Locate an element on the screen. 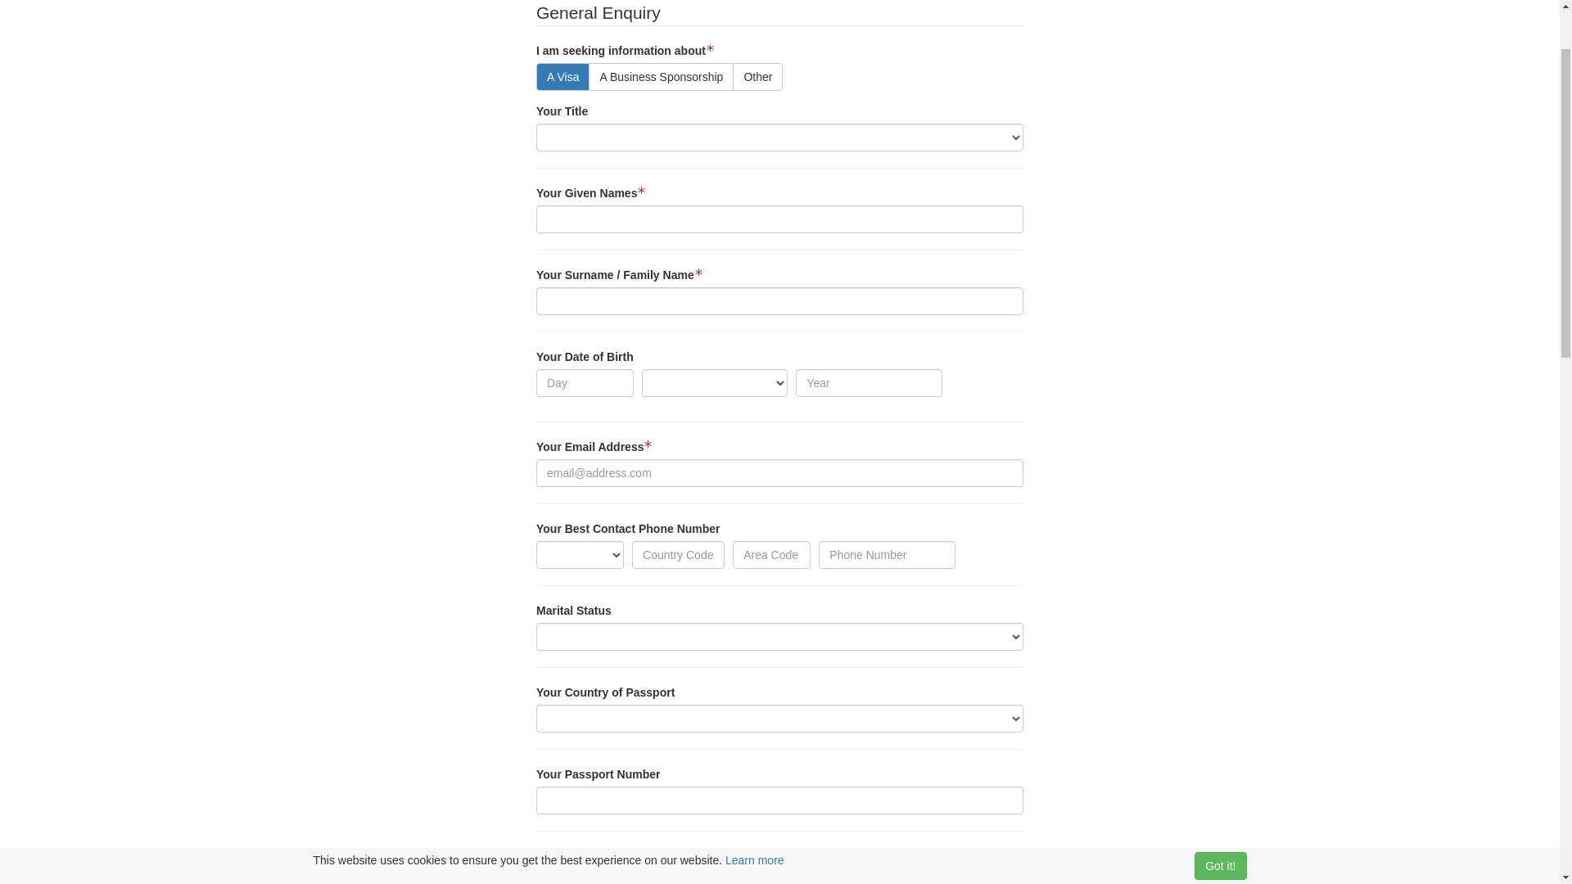 The height and width of the screenshot is (884, 1572). A Business Sponsorship is located at coordinates (662, 183).